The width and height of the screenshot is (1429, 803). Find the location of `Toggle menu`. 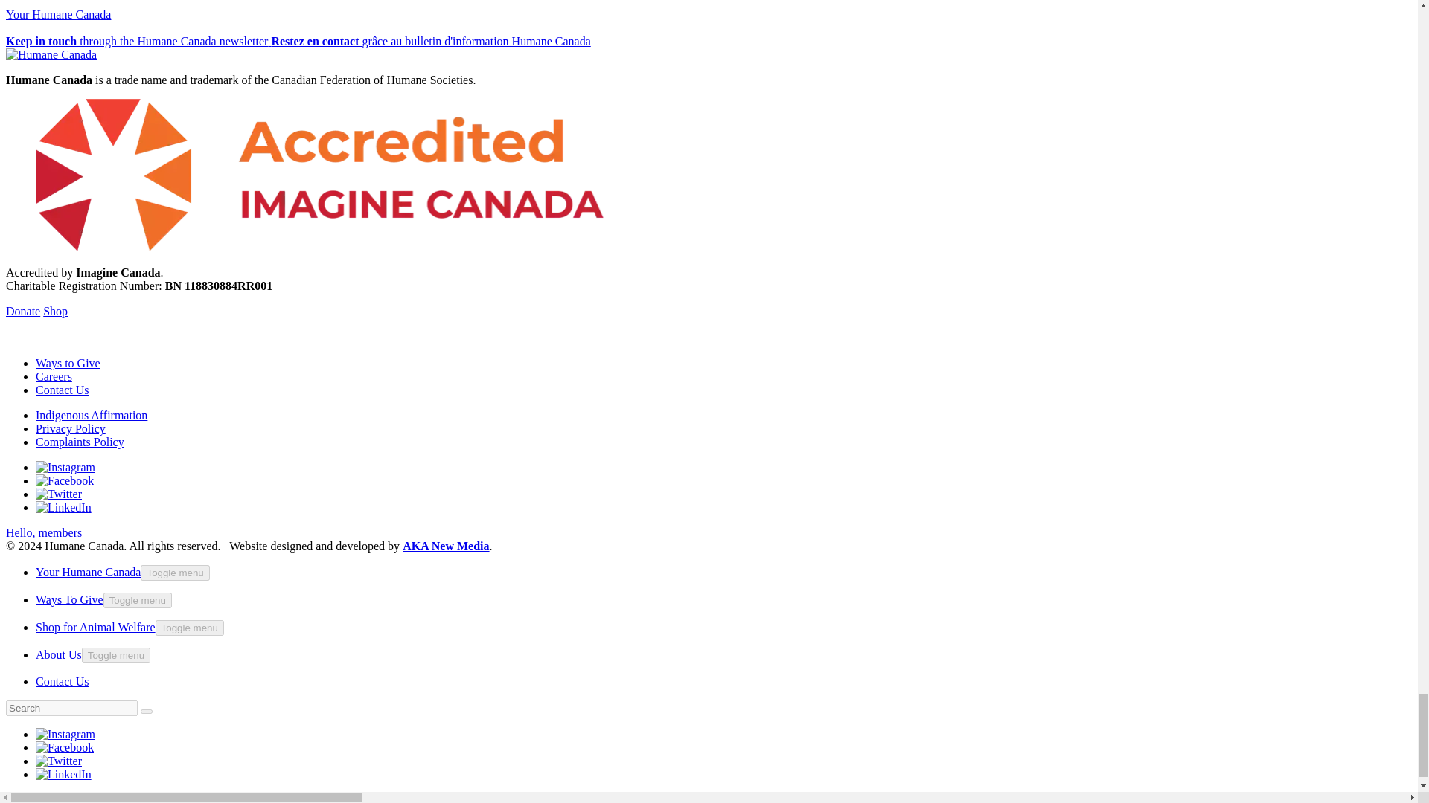

Toggle menu is located at coordinates (115, 655).